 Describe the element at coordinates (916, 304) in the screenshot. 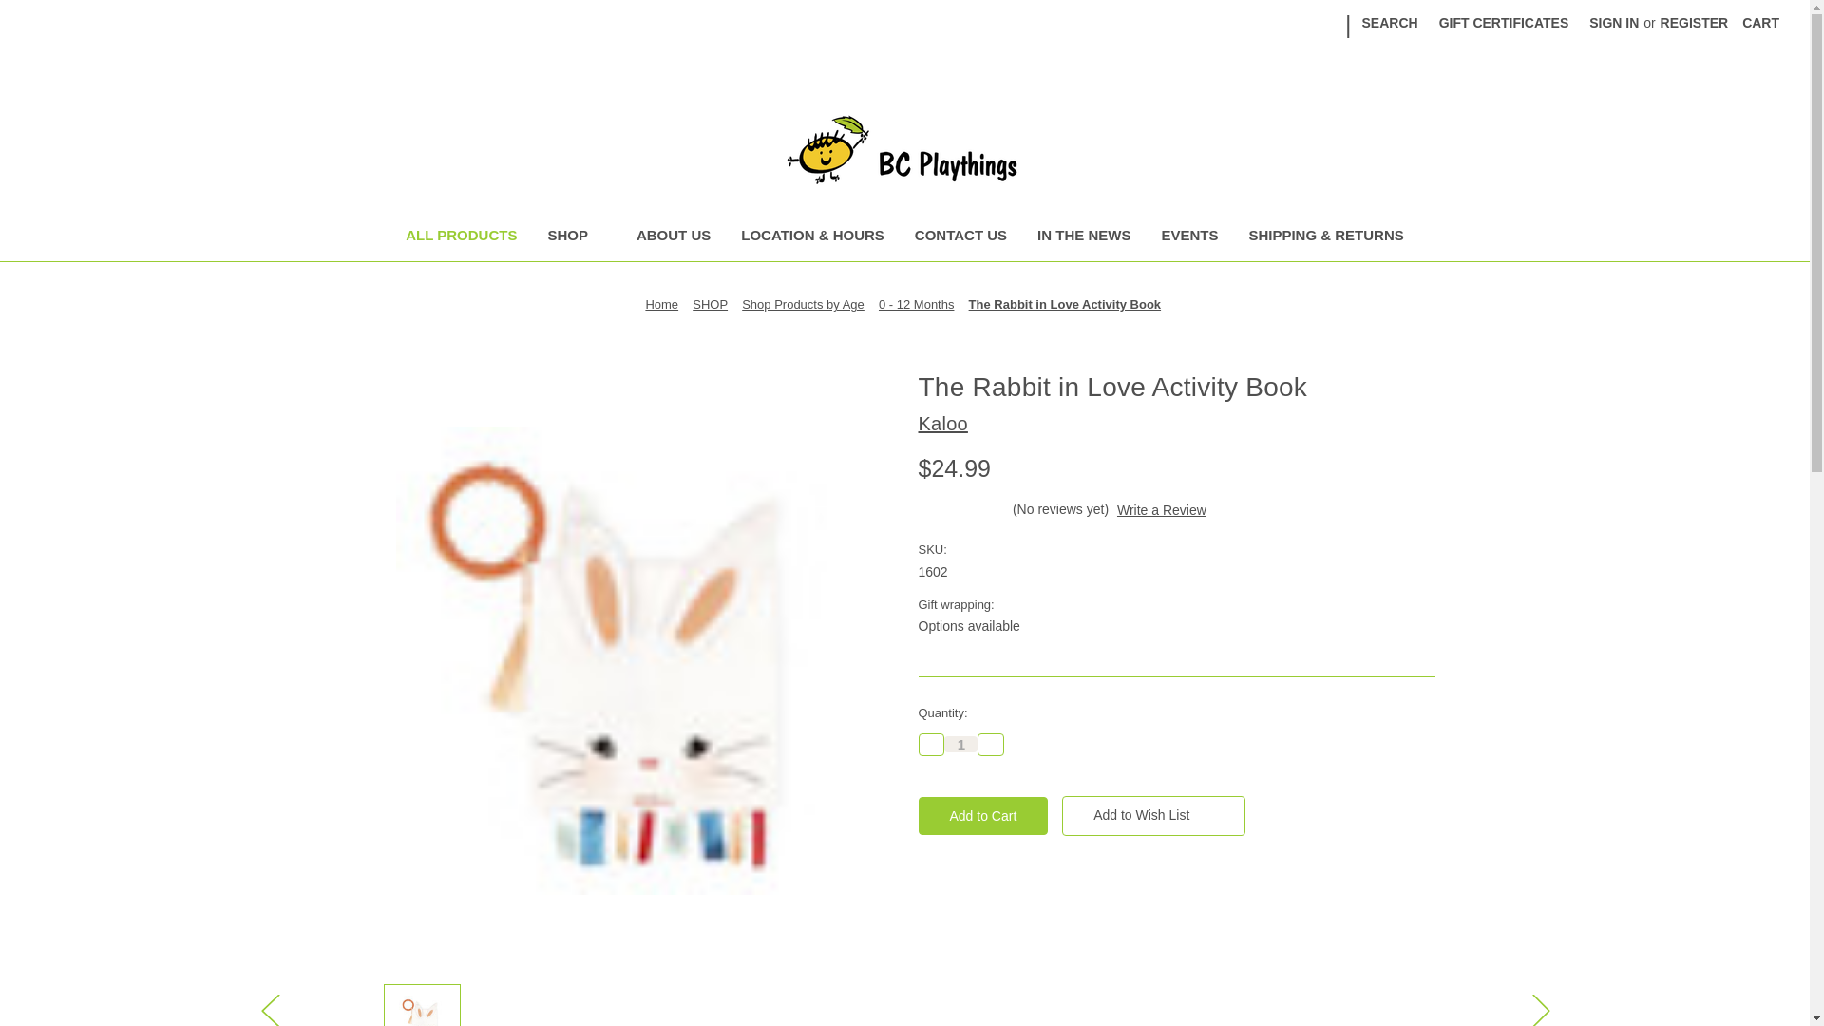

I see `0 - 12 Months` at that location.